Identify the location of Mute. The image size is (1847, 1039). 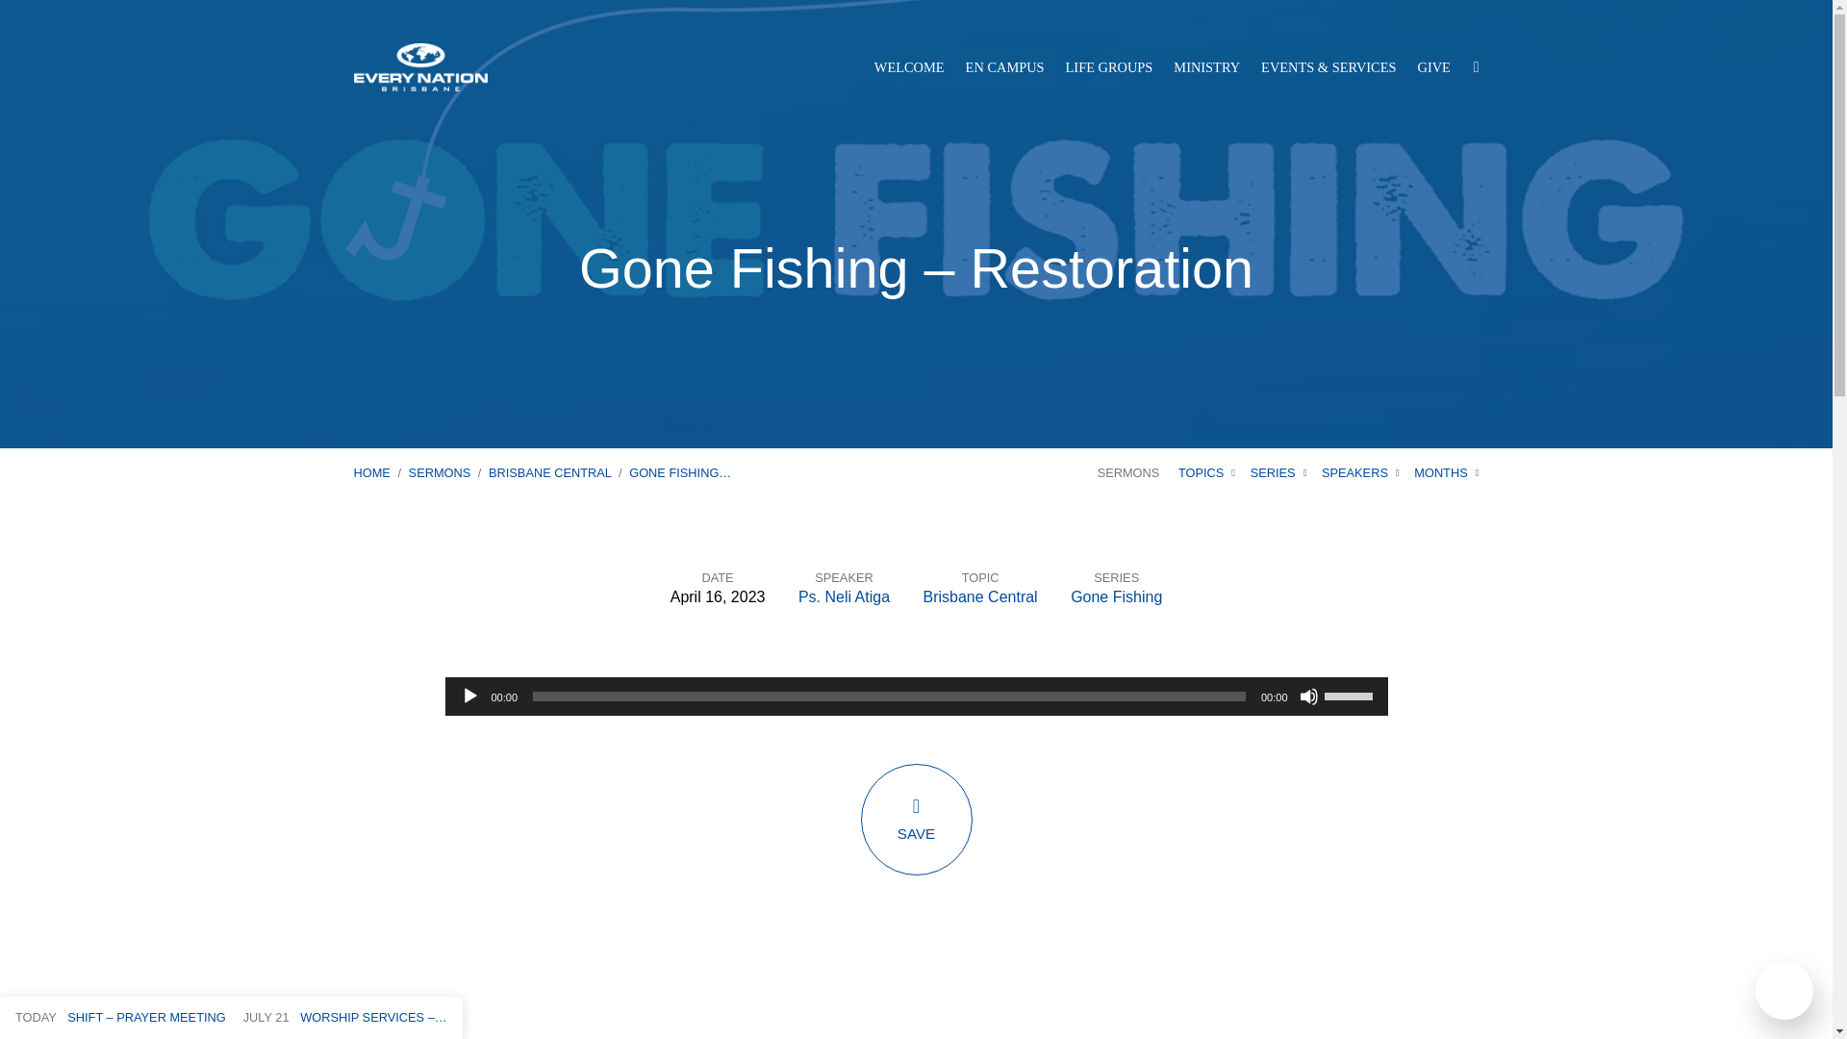
(1308, 697).